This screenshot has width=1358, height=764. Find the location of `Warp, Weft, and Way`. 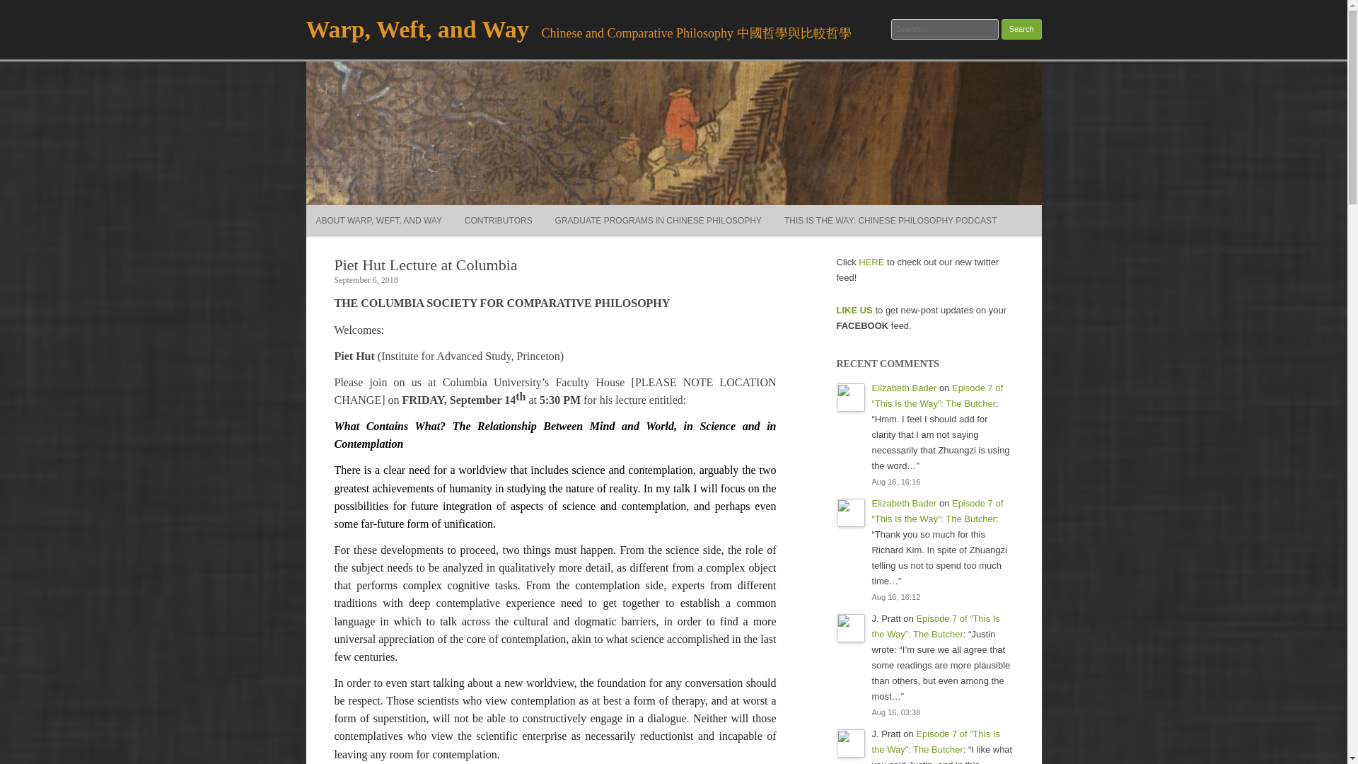

Warp, Weft, and Way is located at coordinates (417, 29).